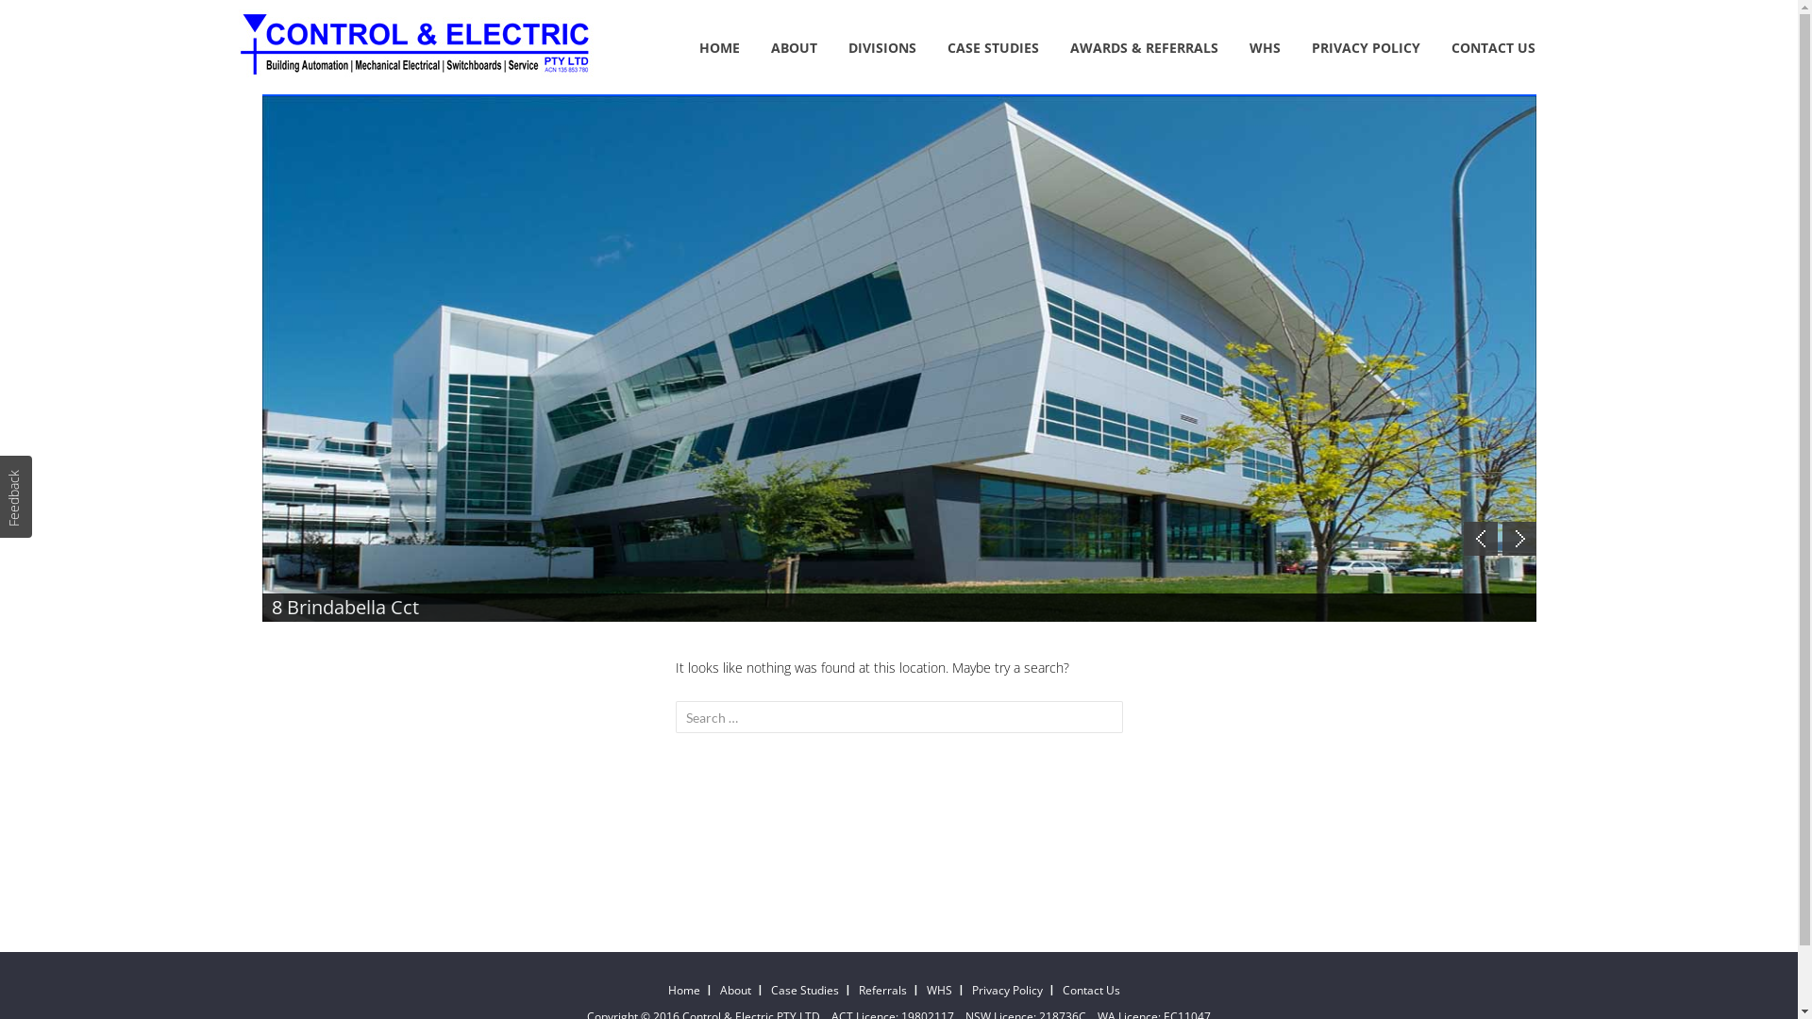 Image resolution: width=1812 pixels, height=1019 pixels. Describe the element at coordinates (1008, 991) in the screenshot. I see `Privacy Policy` at that location.